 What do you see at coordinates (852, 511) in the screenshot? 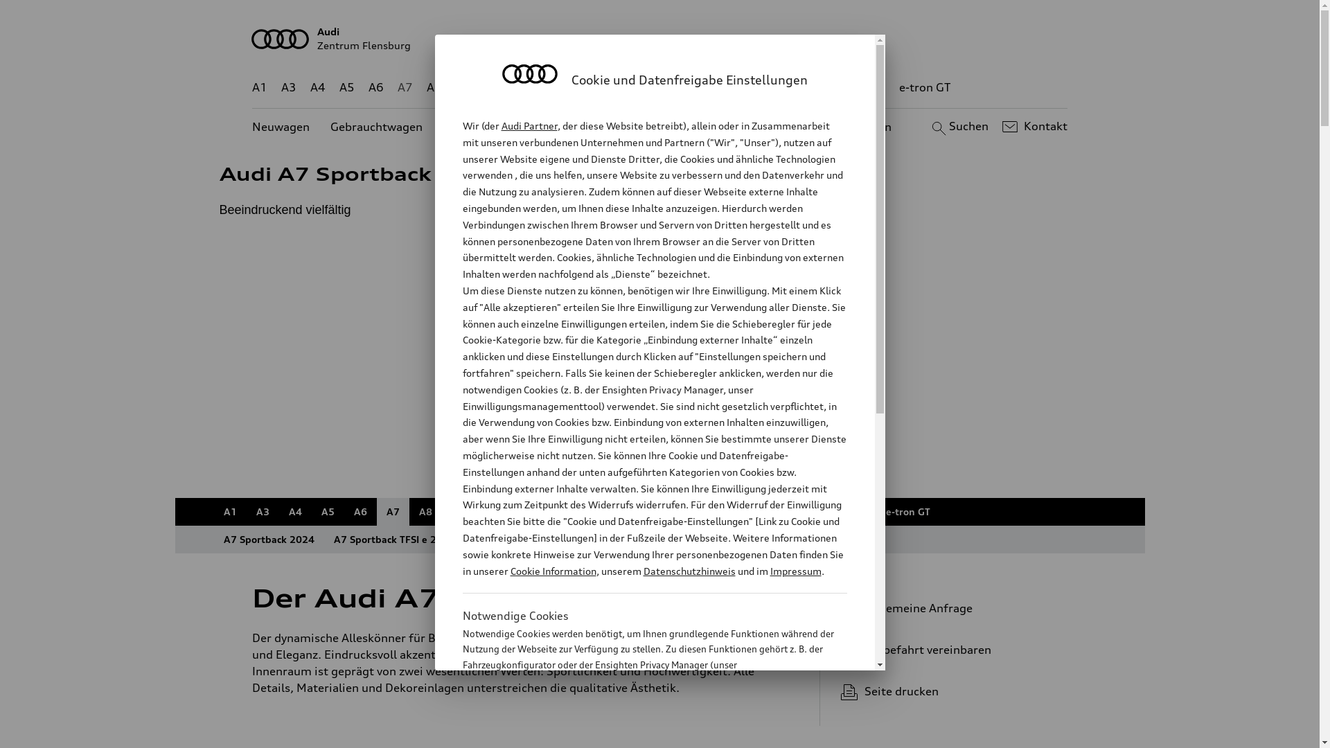
I see `g-tron` at bounding box center [852, 511].